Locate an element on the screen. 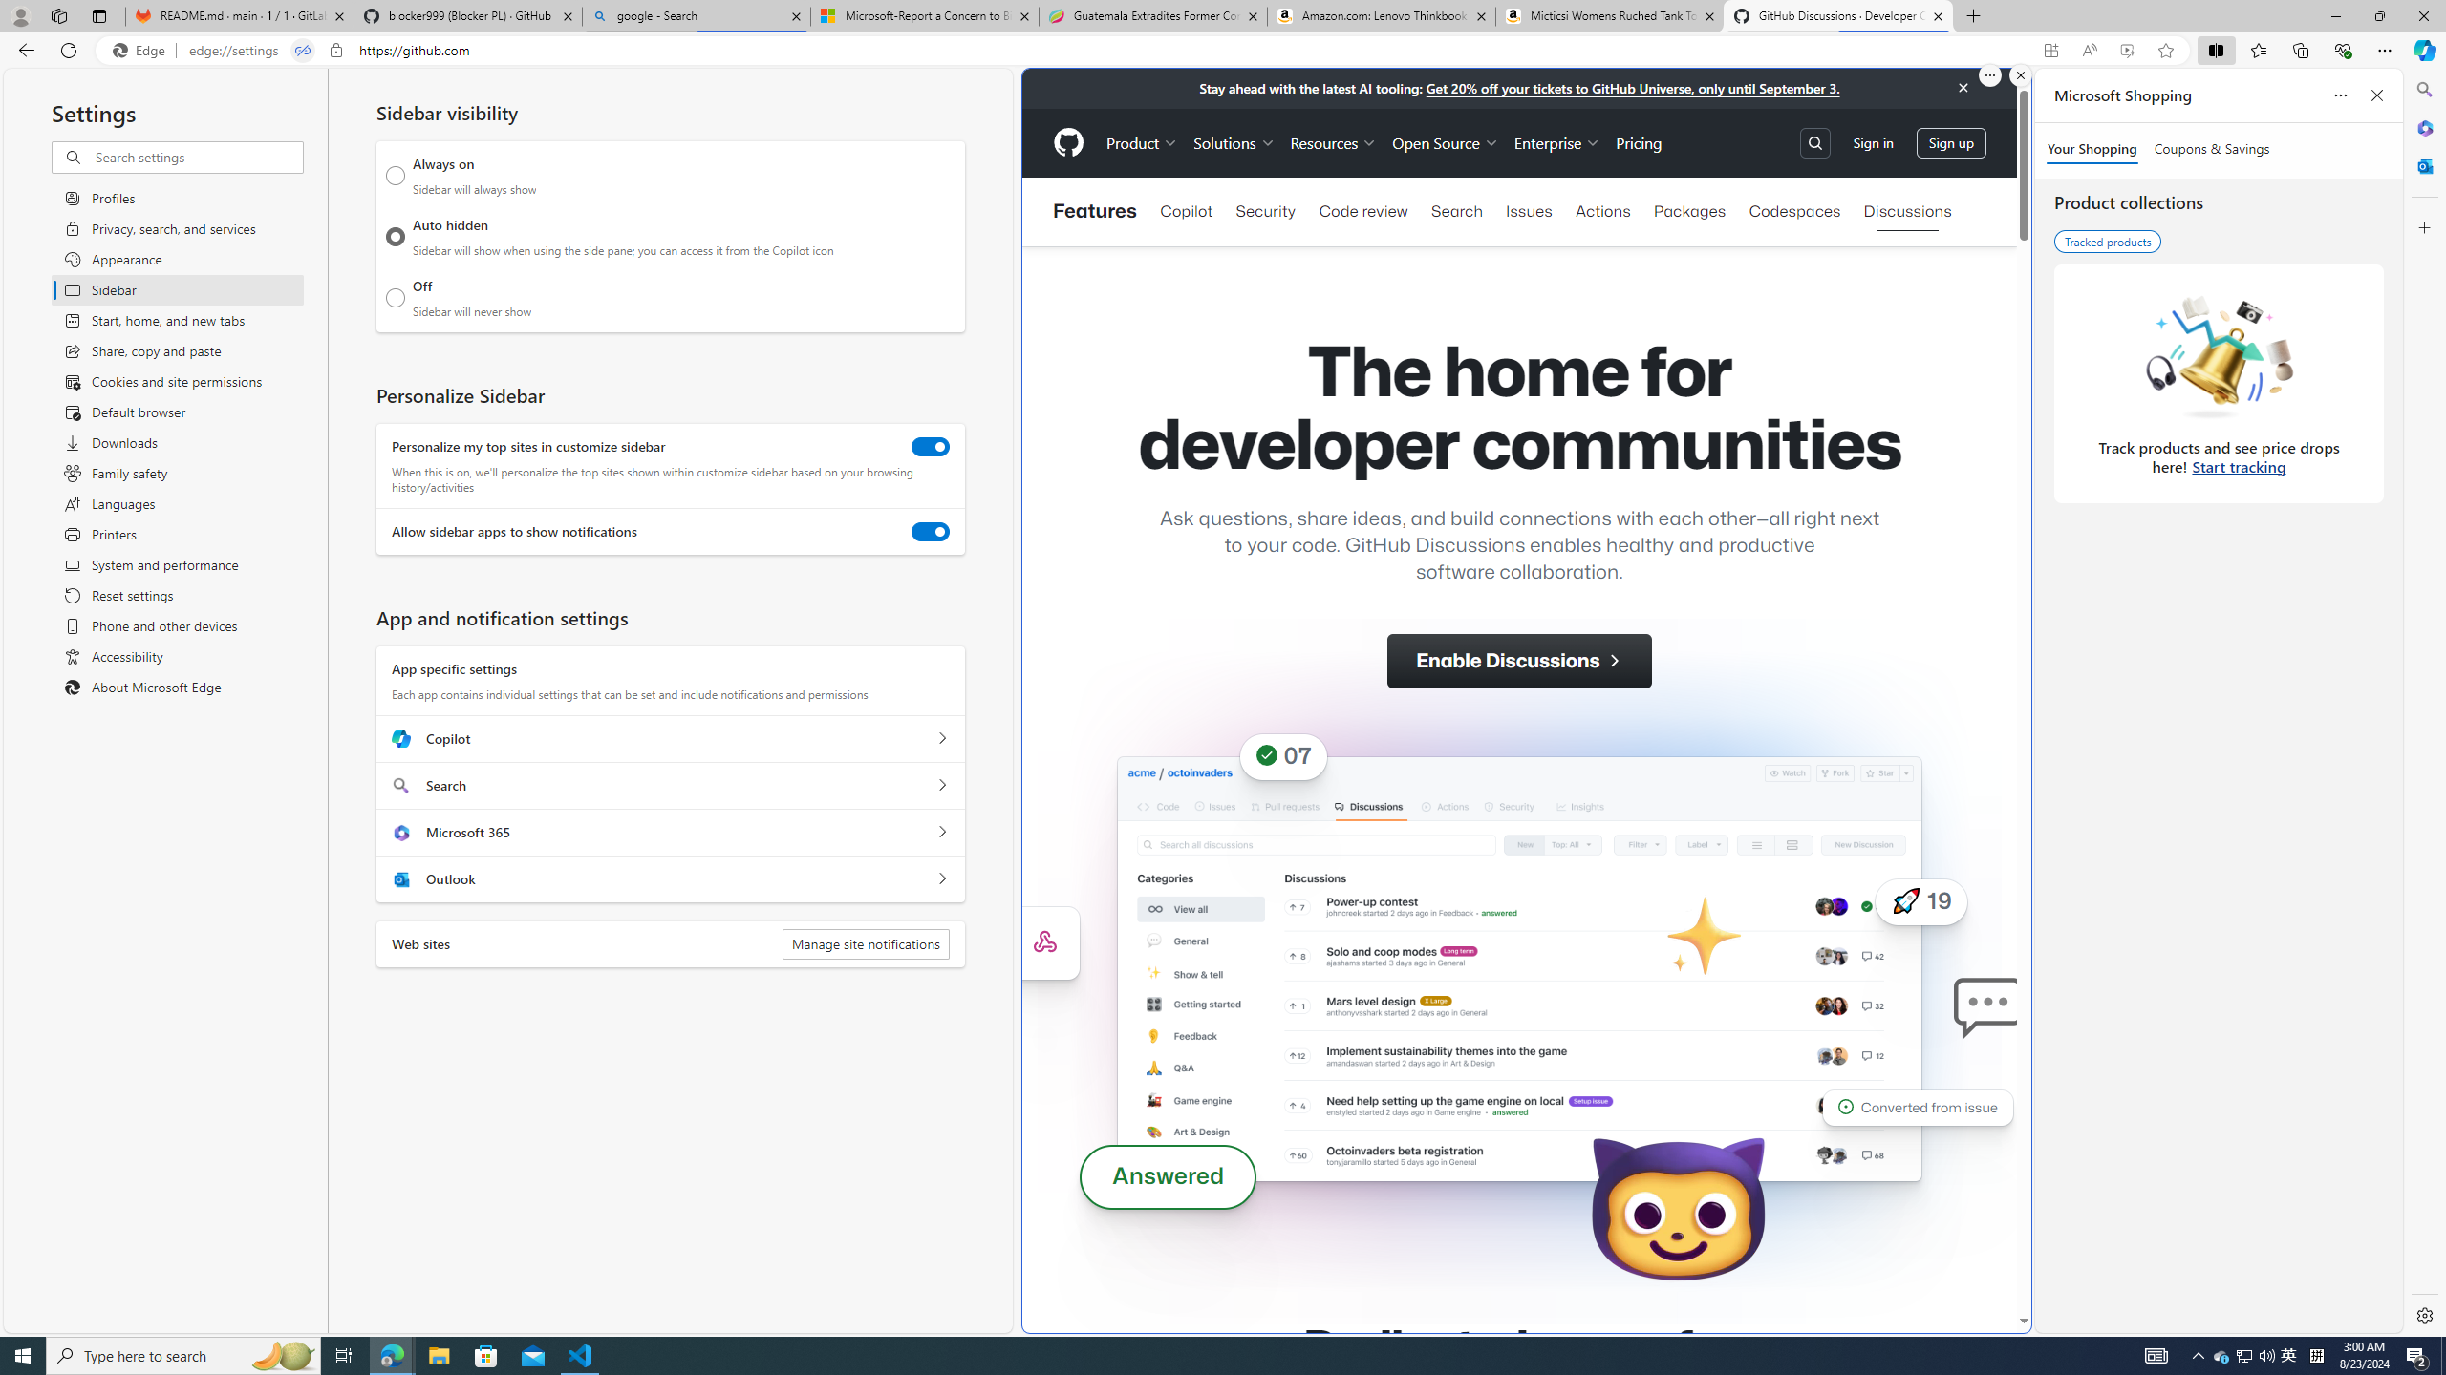  Resources is located at coordinates (1332, 142).